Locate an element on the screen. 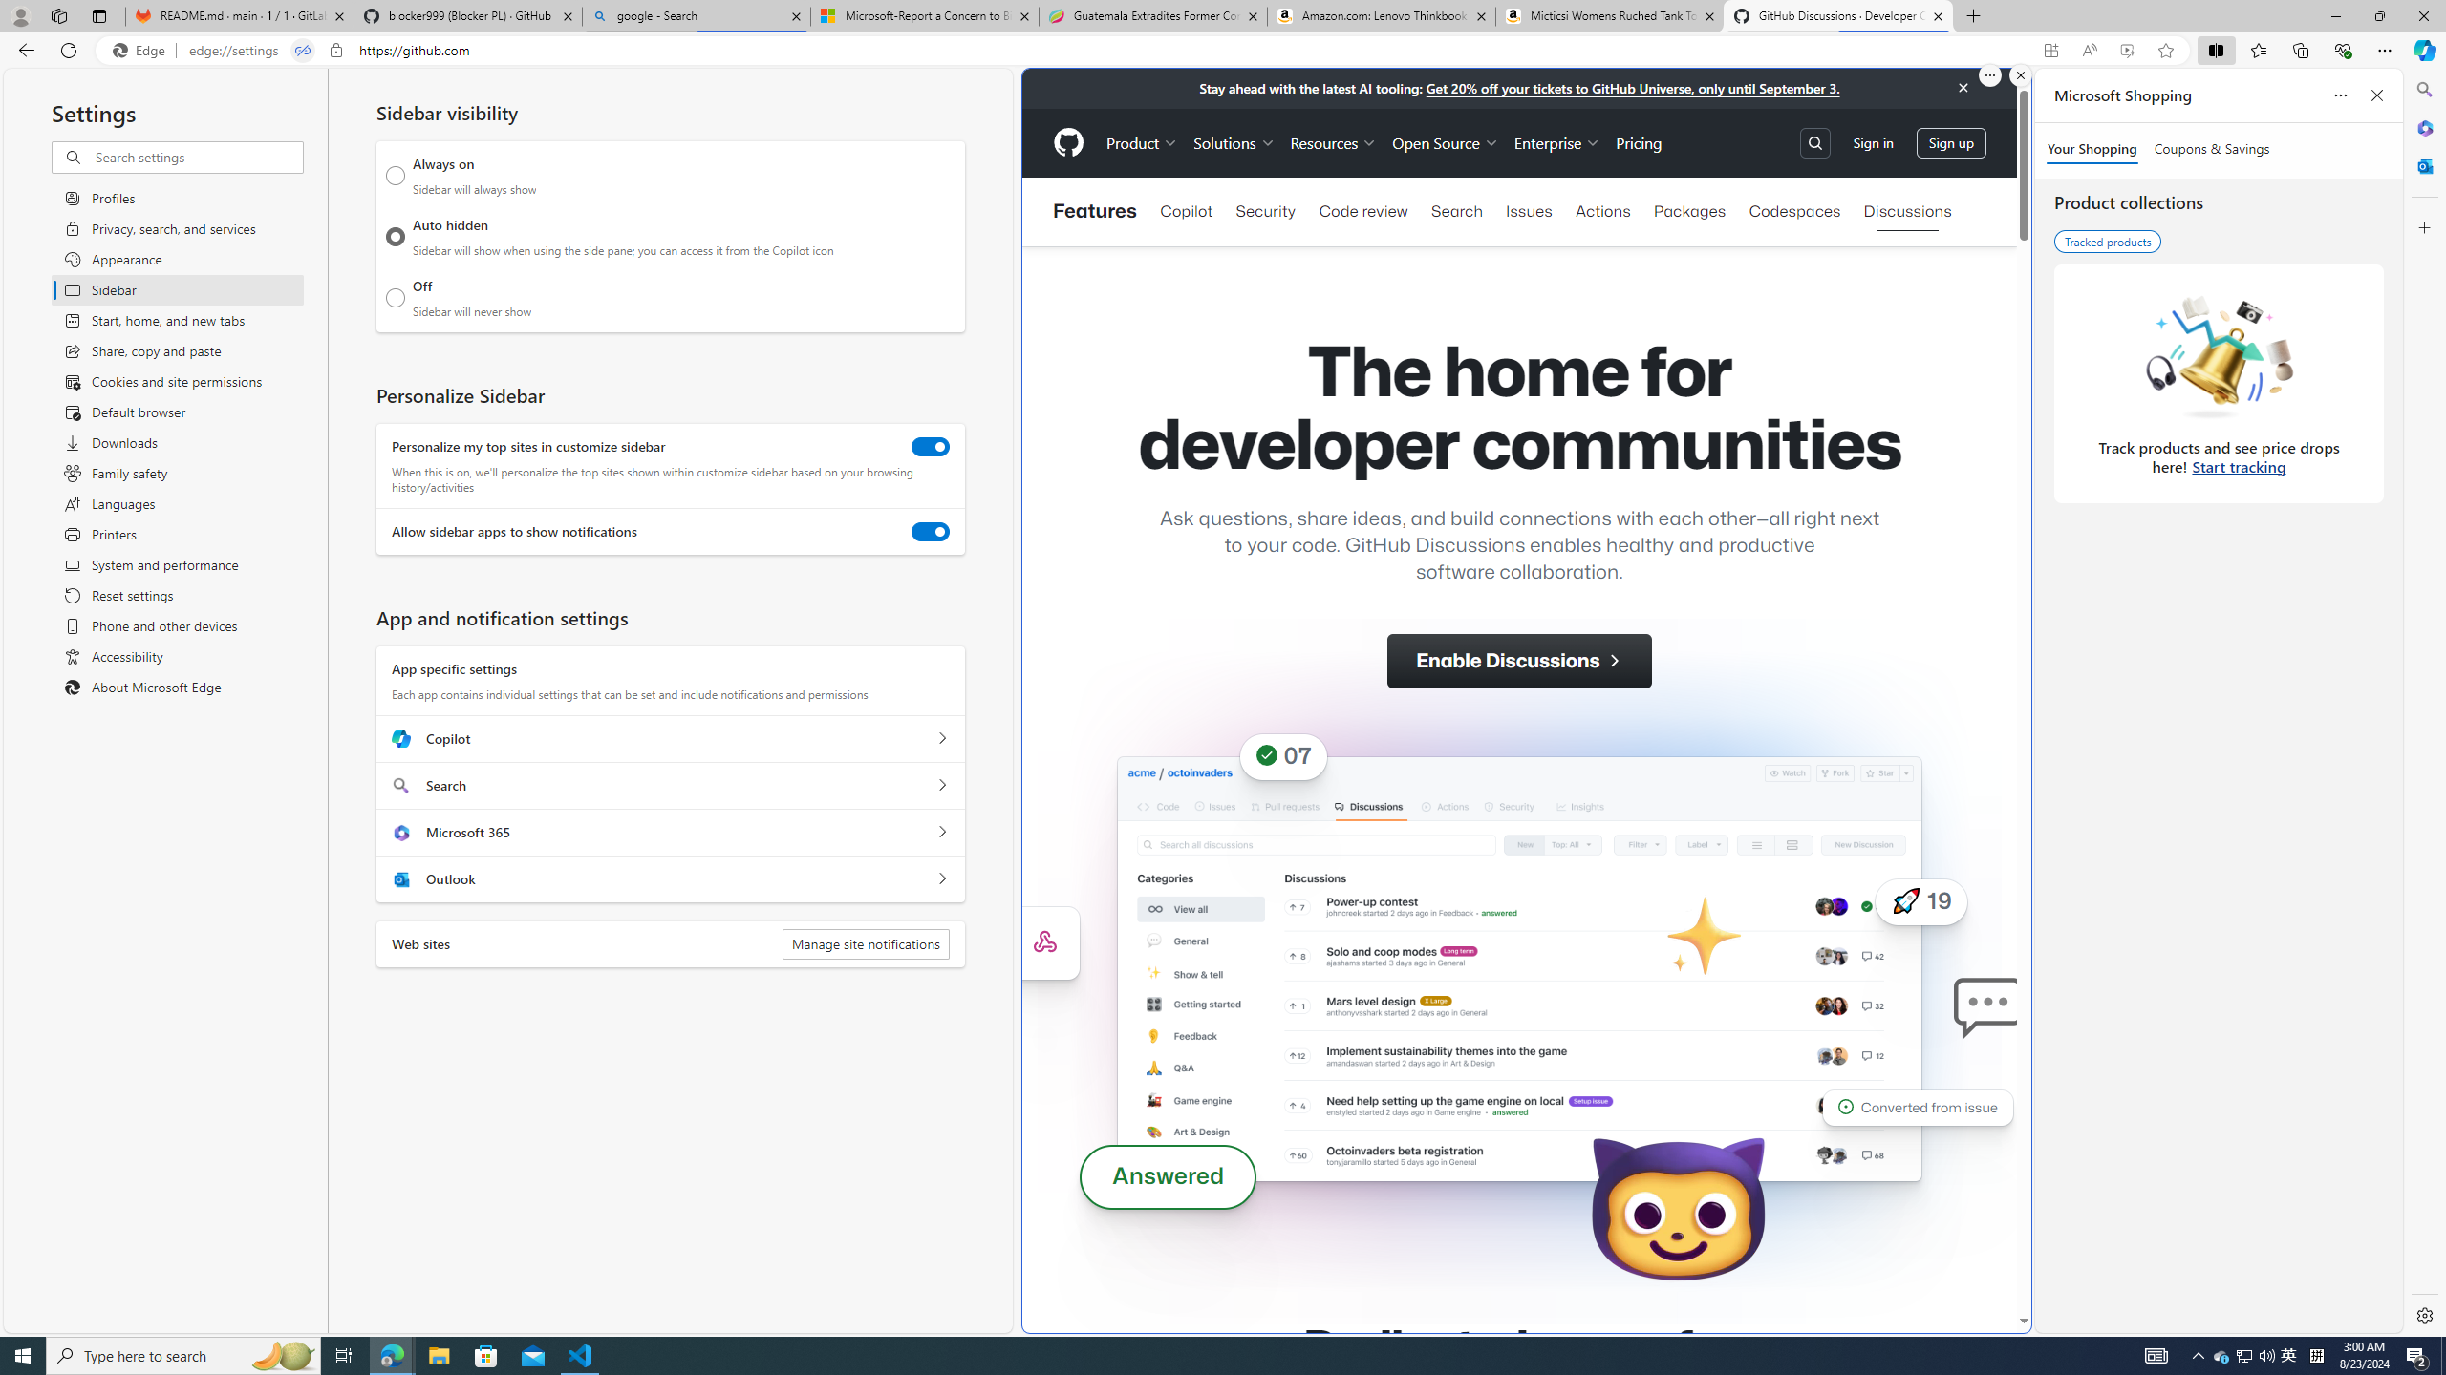  Resources is located at coordinates (1332, 142).